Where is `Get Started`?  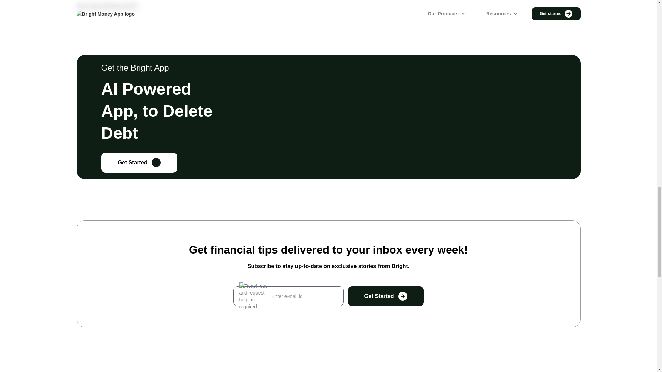 Get Started is located at coordinates (139, 163).